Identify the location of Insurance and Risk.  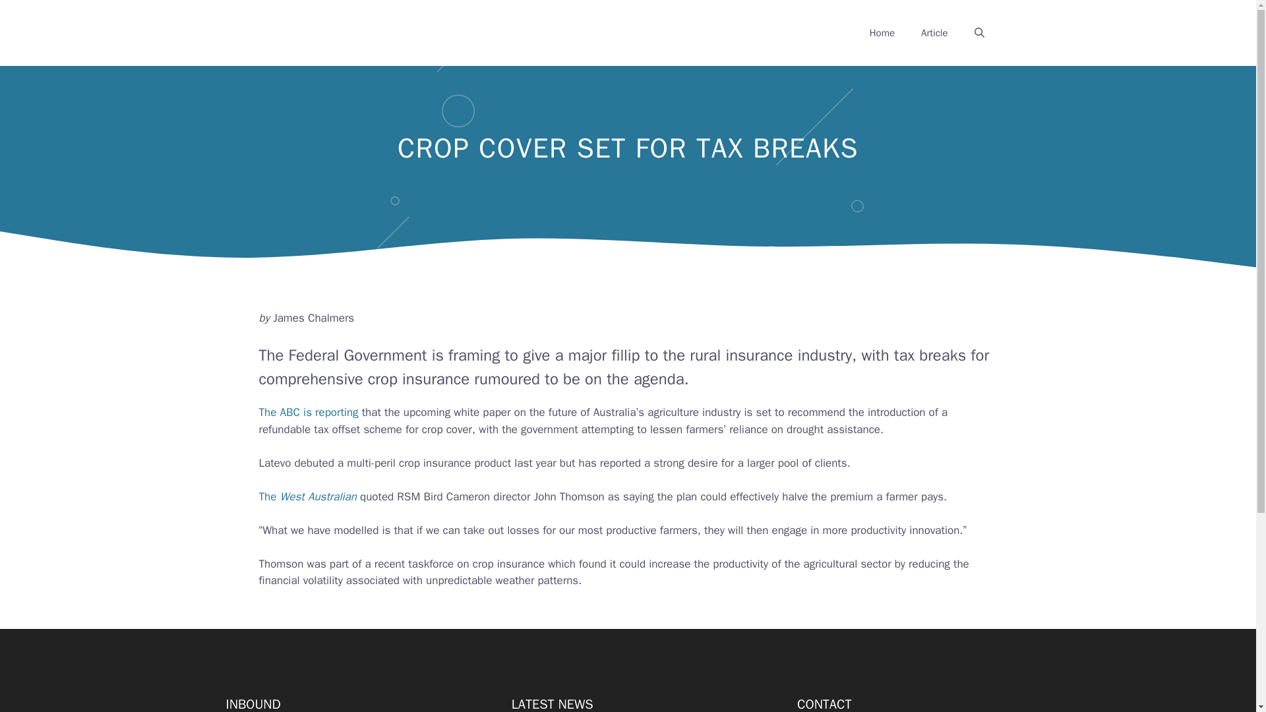
(334, 32).